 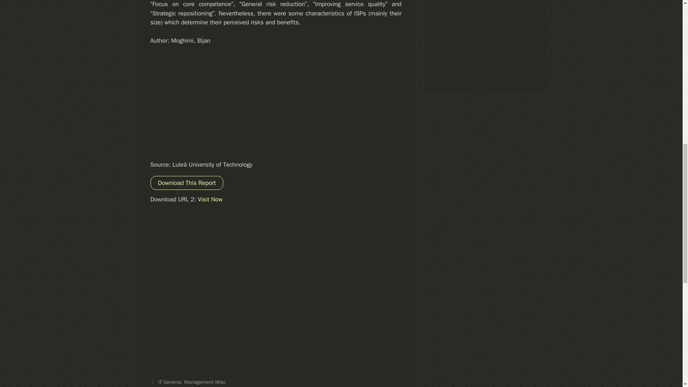 What do you see at coordinates (192, 386) in the screenshot?
I see `Information system technology` at bounding box center [192, 386].